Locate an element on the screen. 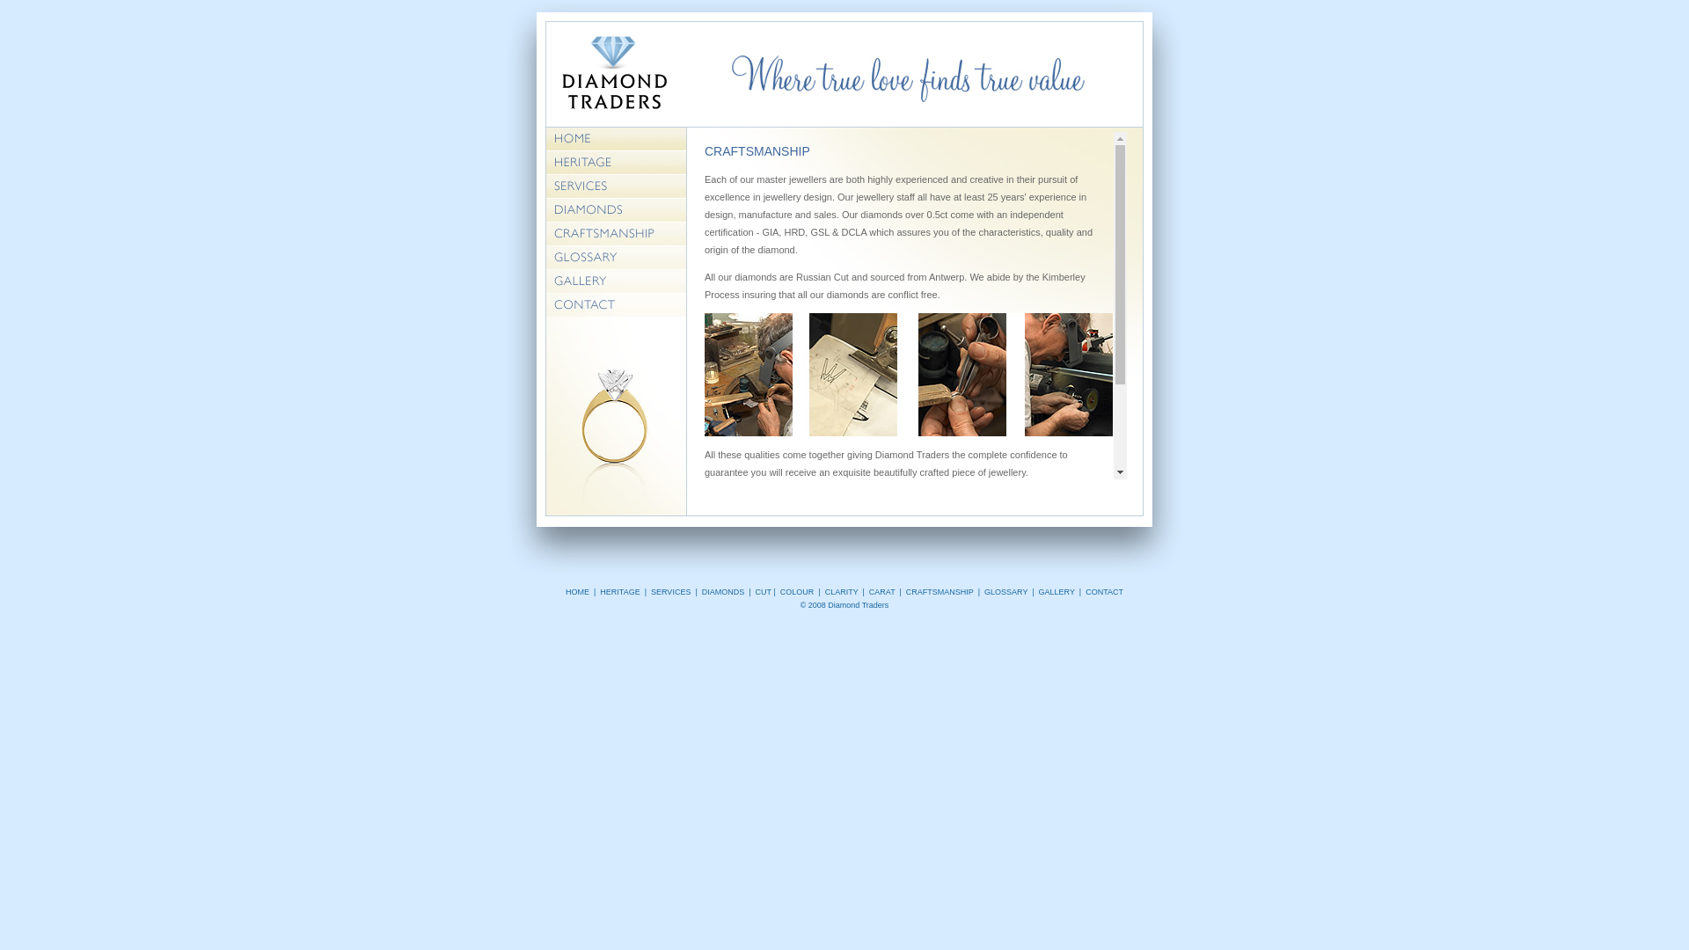 This screenshot has width=1689, height=950.  HERITAGE is located at coordinates (619, 592).